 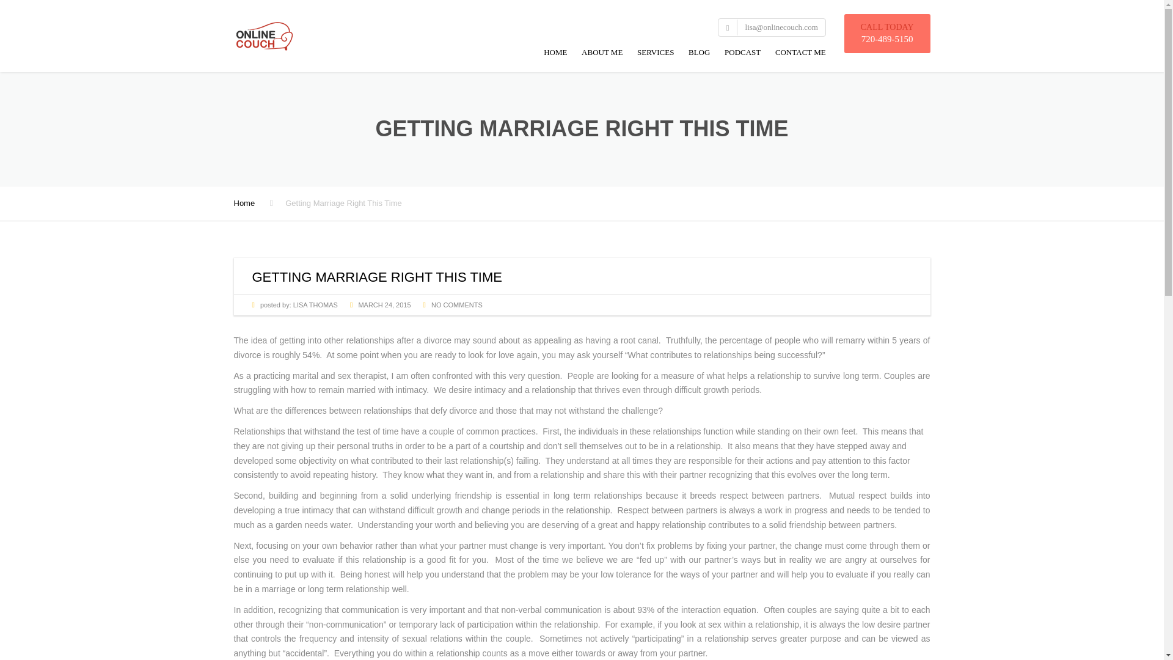 What do you see at coordinates (655, 55) in the screenshot?
I see `SERVICES` at bounding box center [655, 55].